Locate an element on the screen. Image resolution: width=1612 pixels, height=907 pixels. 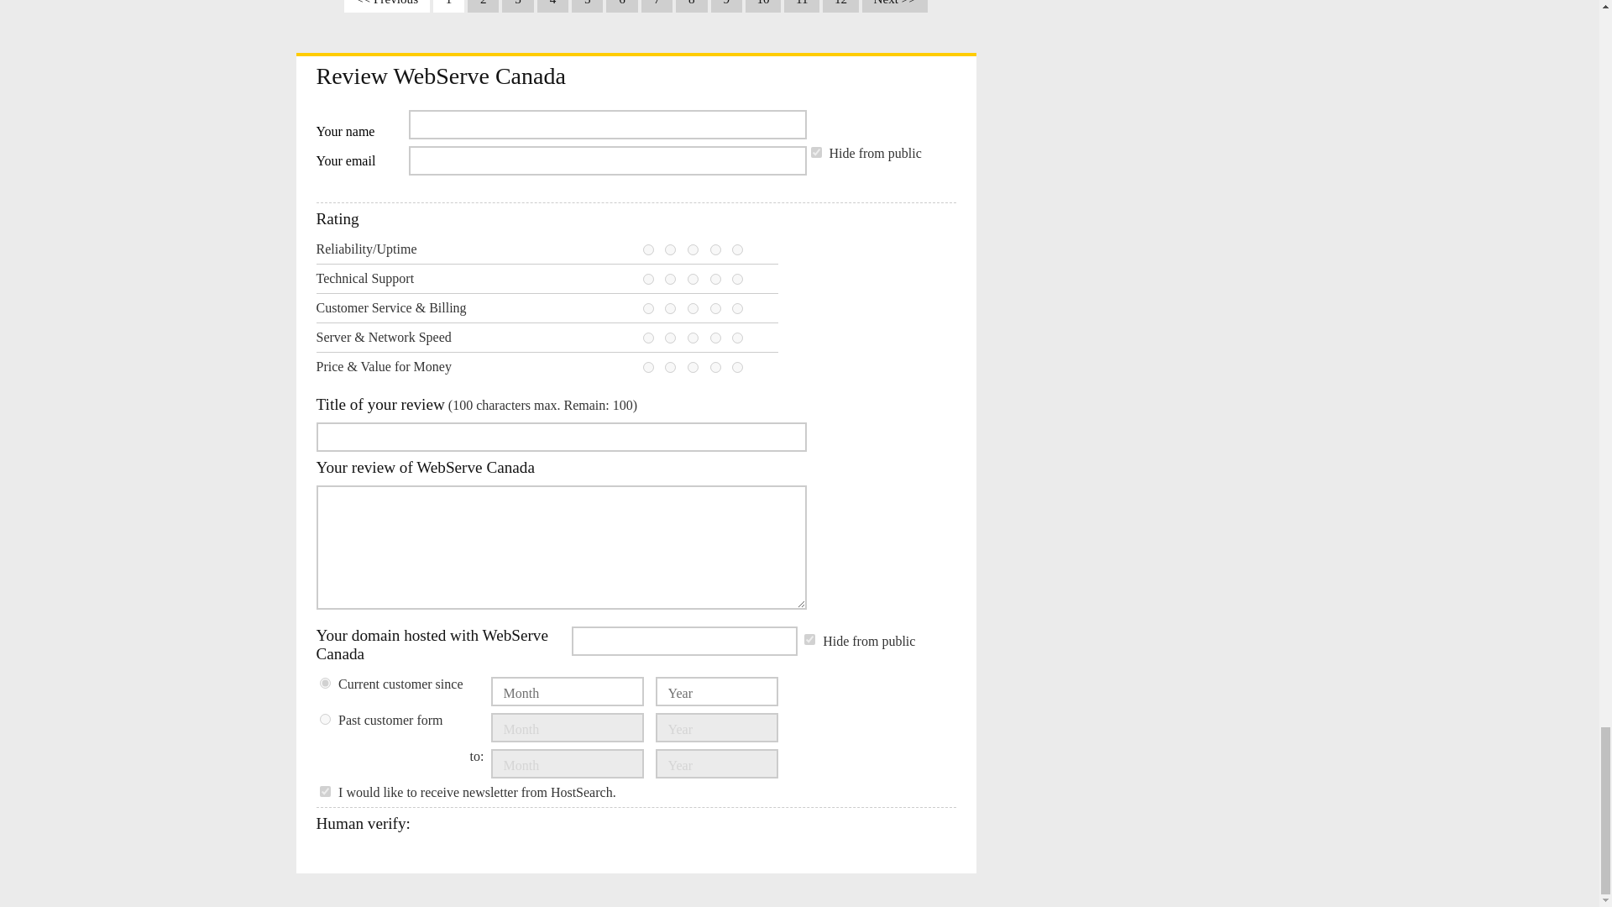
Bad is located at coordinates (670, 279).